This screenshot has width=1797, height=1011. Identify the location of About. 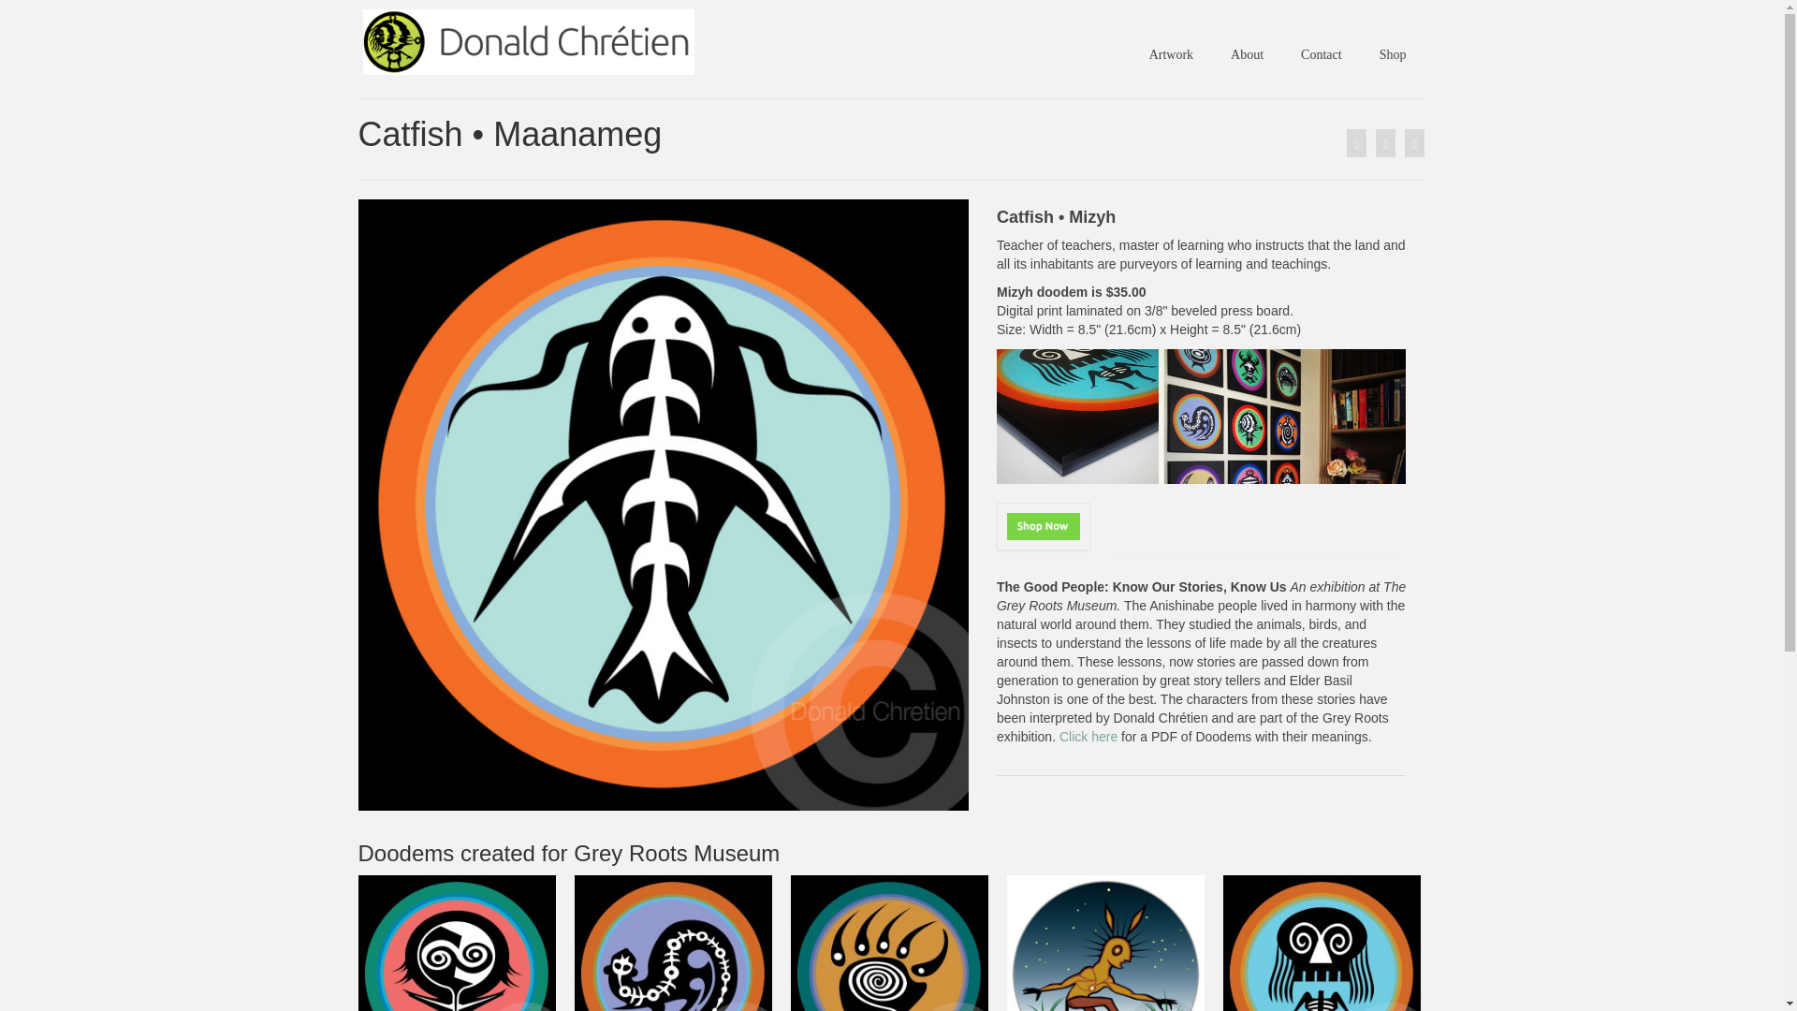
(1247, 54).